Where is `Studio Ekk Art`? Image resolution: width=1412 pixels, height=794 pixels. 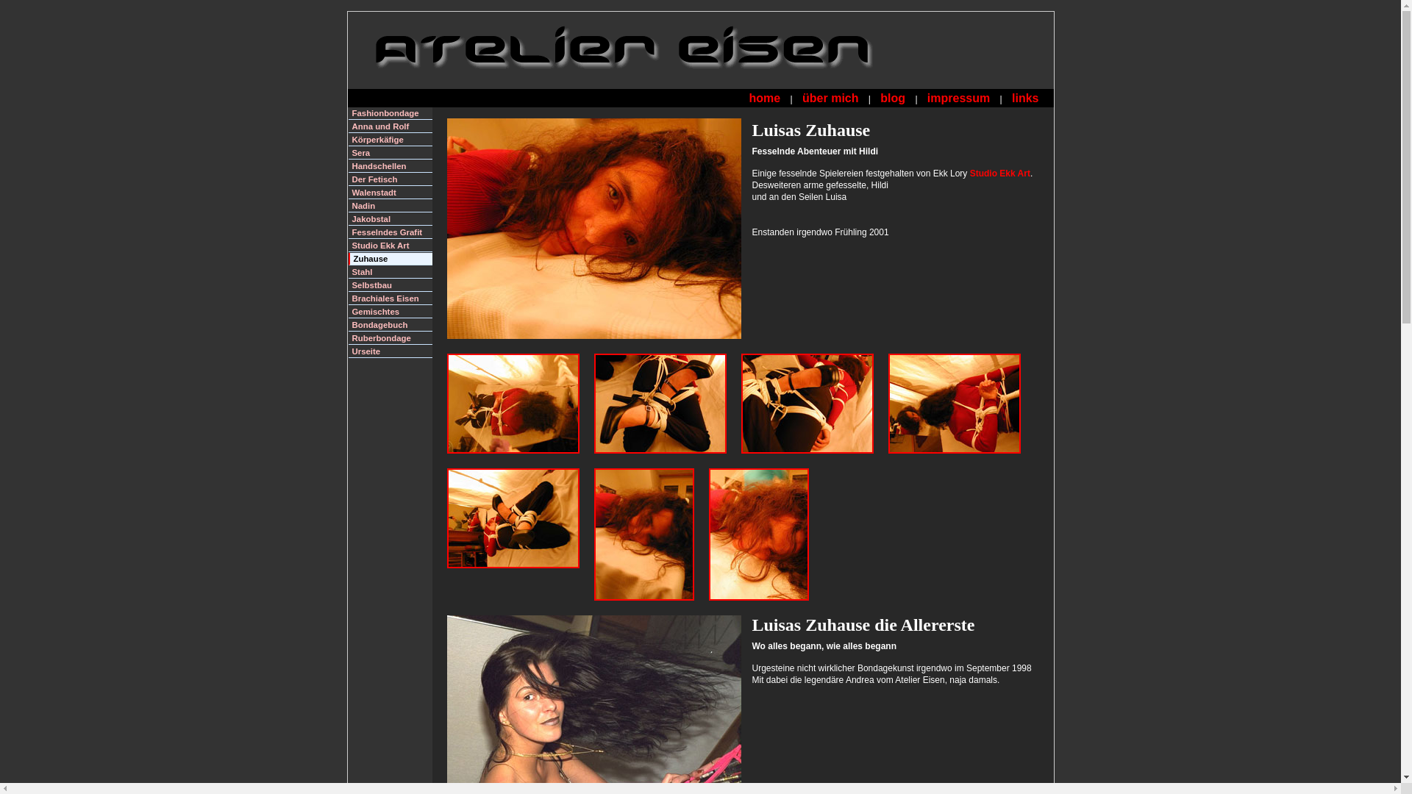
Studio Ekk Art is located at coordinates (1000, 174).